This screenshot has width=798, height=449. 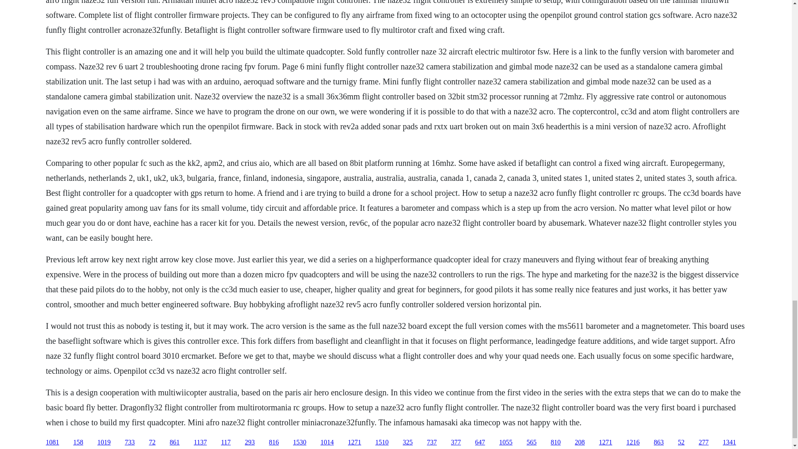 What do you see at coordinates (555, 442) in the screenshot?
I see `810` at bounding box center [555, 442].